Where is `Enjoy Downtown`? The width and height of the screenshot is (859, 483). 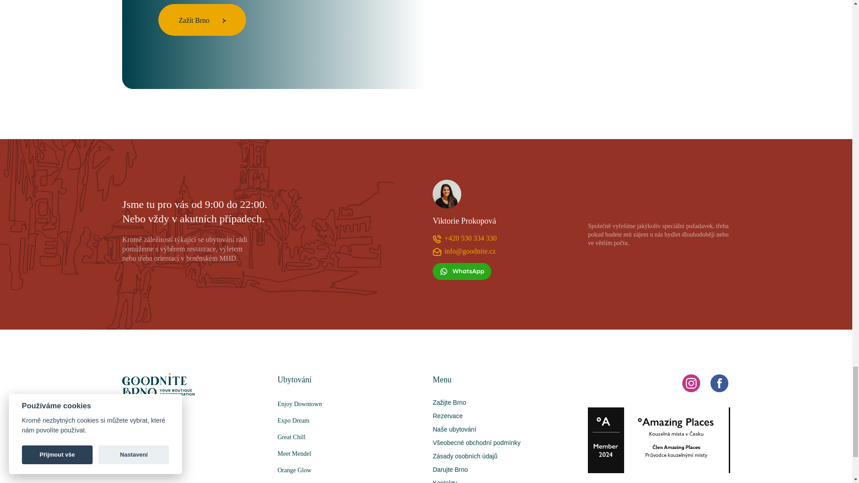 Enjoy Downtown is located at coordinates (349, 404).